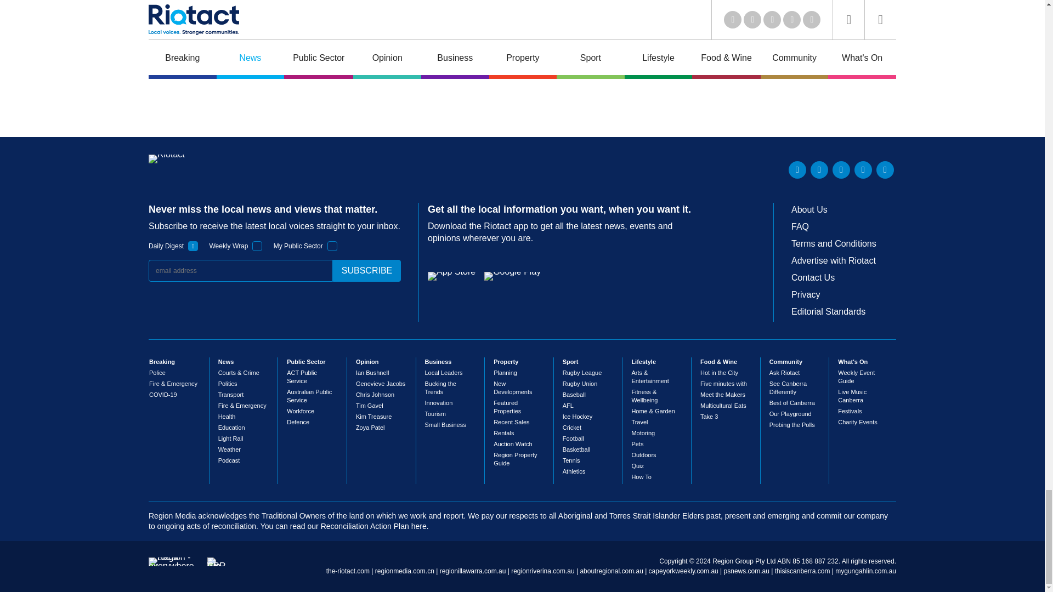  Describe the element at coordinates (193, 246) in the screenshot. I see `1` at that location.